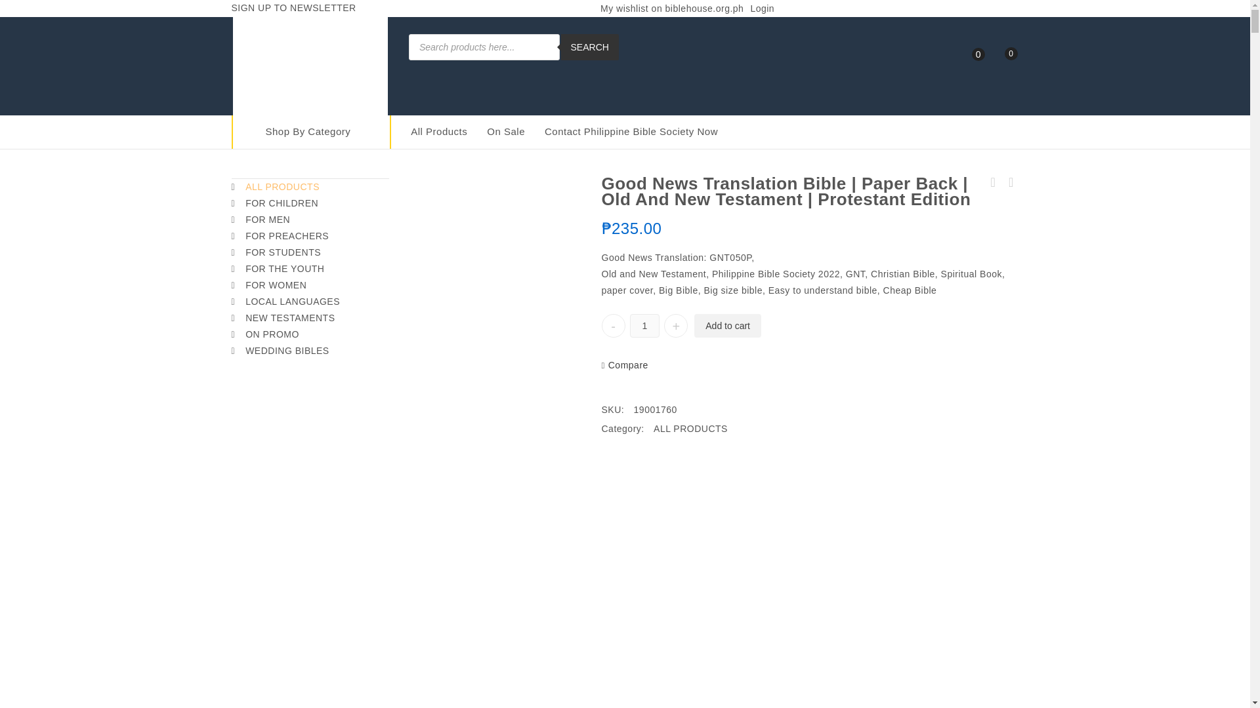 The width and height of the screenshot is (1260, 708). I want to click on 1, so click(644, 326).